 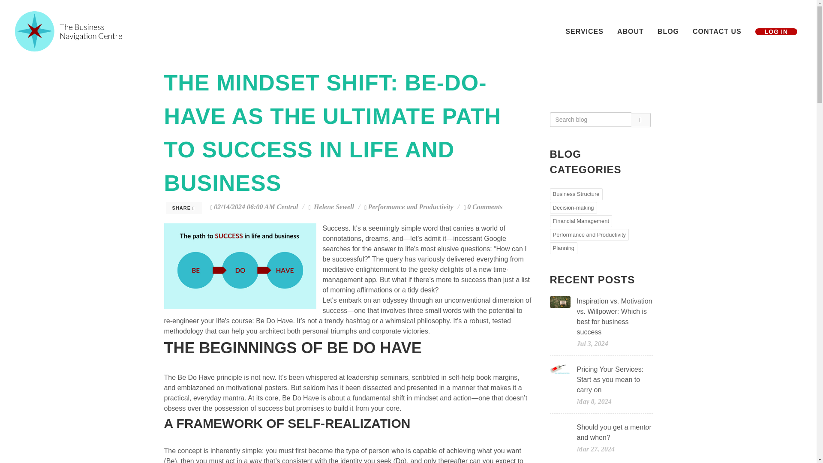 What do you see at coordinates (589, 235) in the screenshot?
I see `Performance and Productivity` at bounding box center [589, 235].